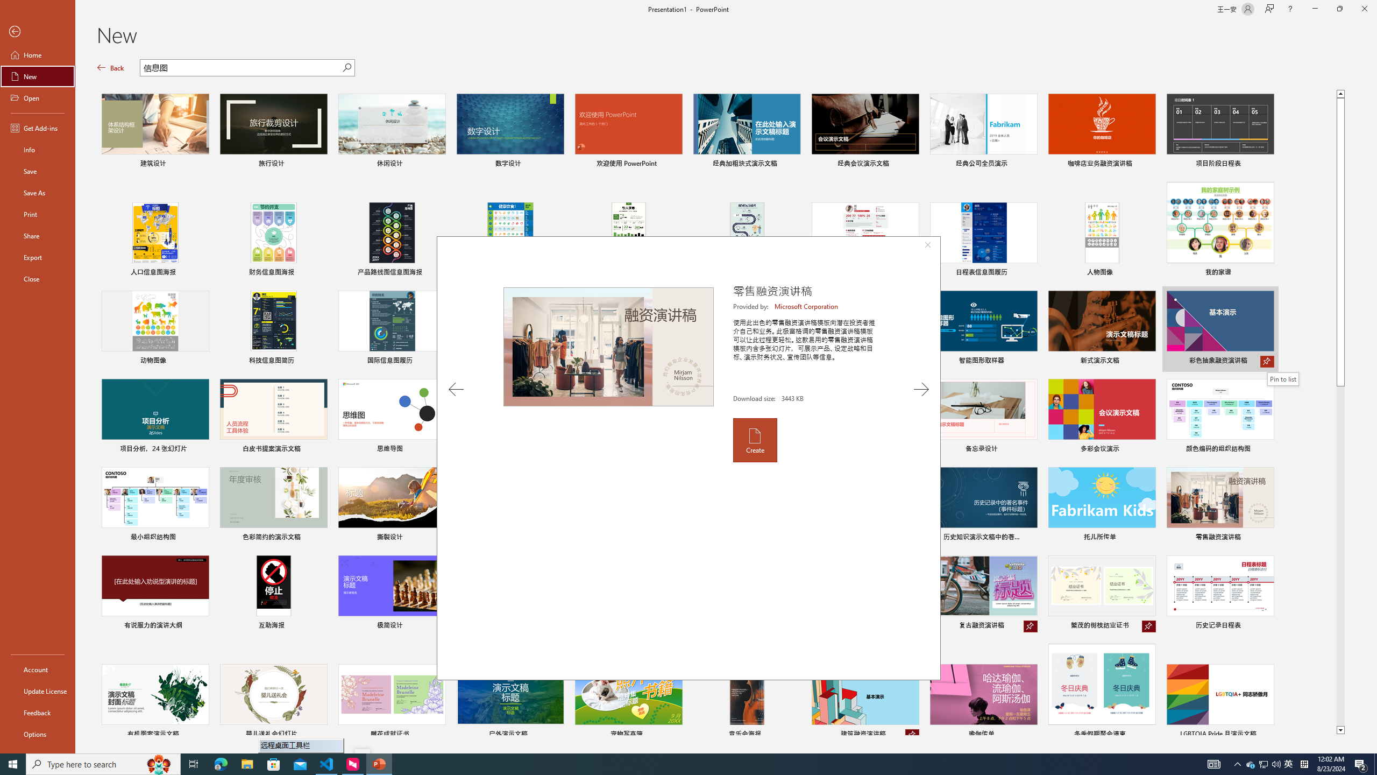 The height and width of the screenshot is (775, 1377). I want to click on Back, so click(111, 68).